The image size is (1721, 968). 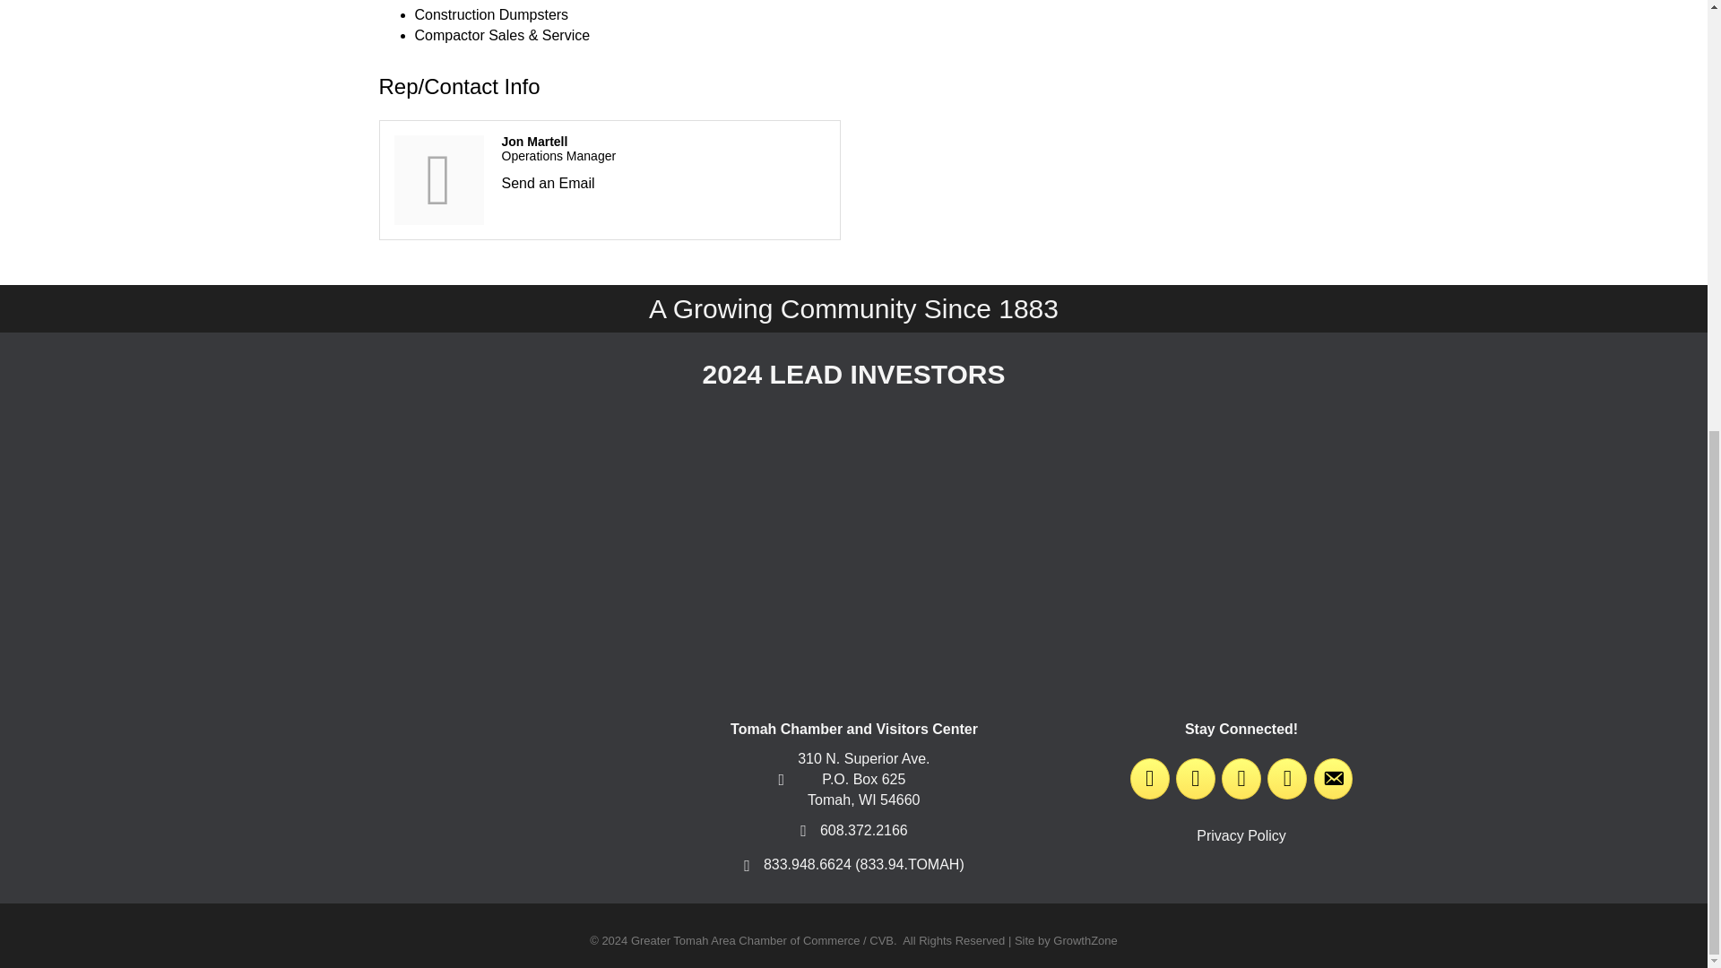 I want to click on Tomah-Chamber-White-Logo, so click(x=466, y=782).